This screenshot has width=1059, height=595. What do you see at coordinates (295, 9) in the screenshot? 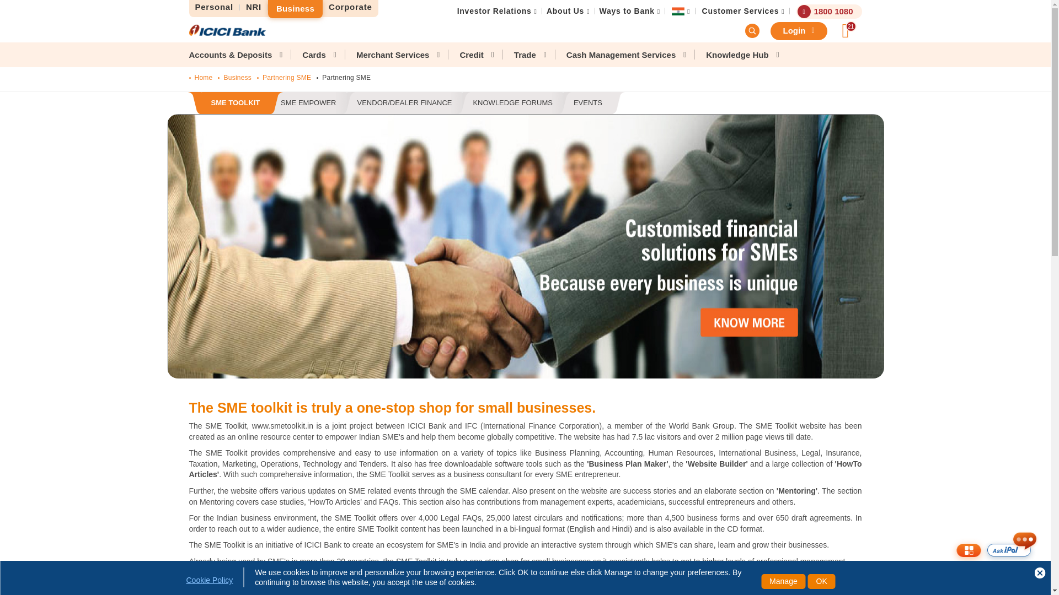
I see `Business` at bounding box center [295, 9].